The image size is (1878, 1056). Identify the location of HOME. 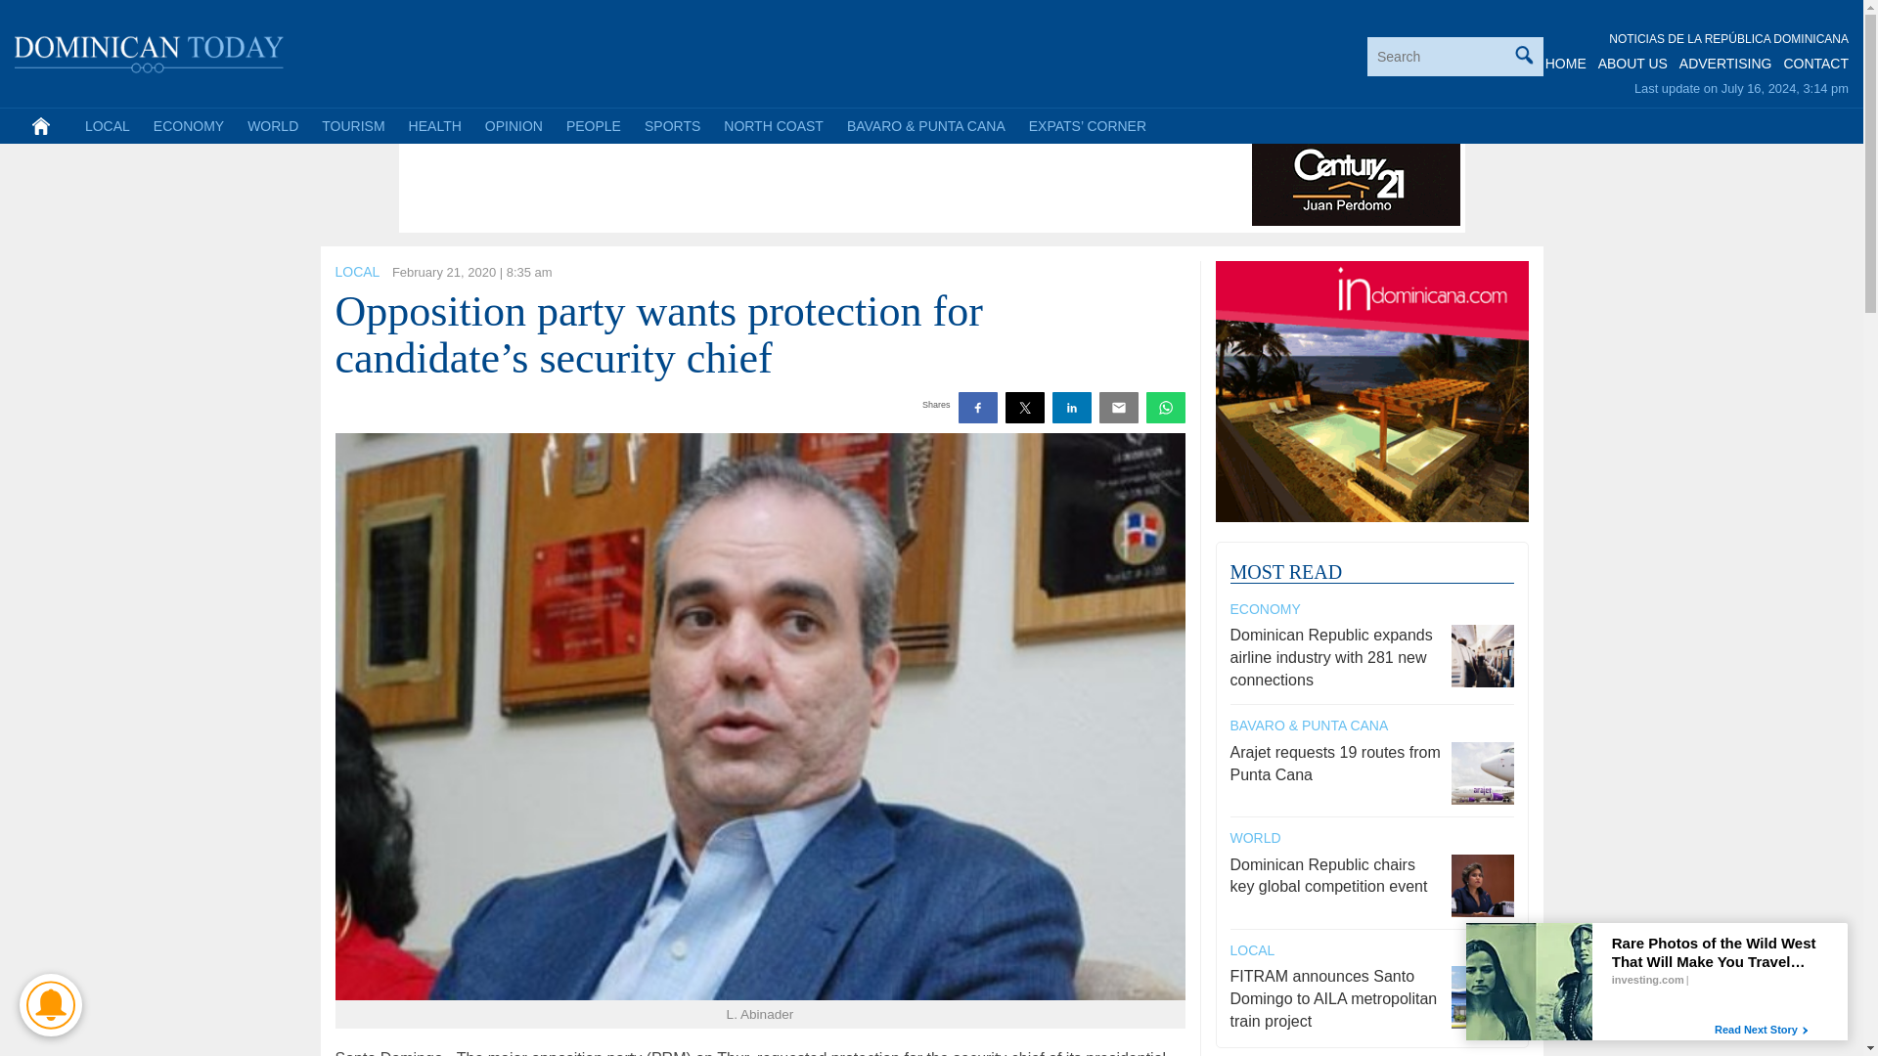
(1566, 64).